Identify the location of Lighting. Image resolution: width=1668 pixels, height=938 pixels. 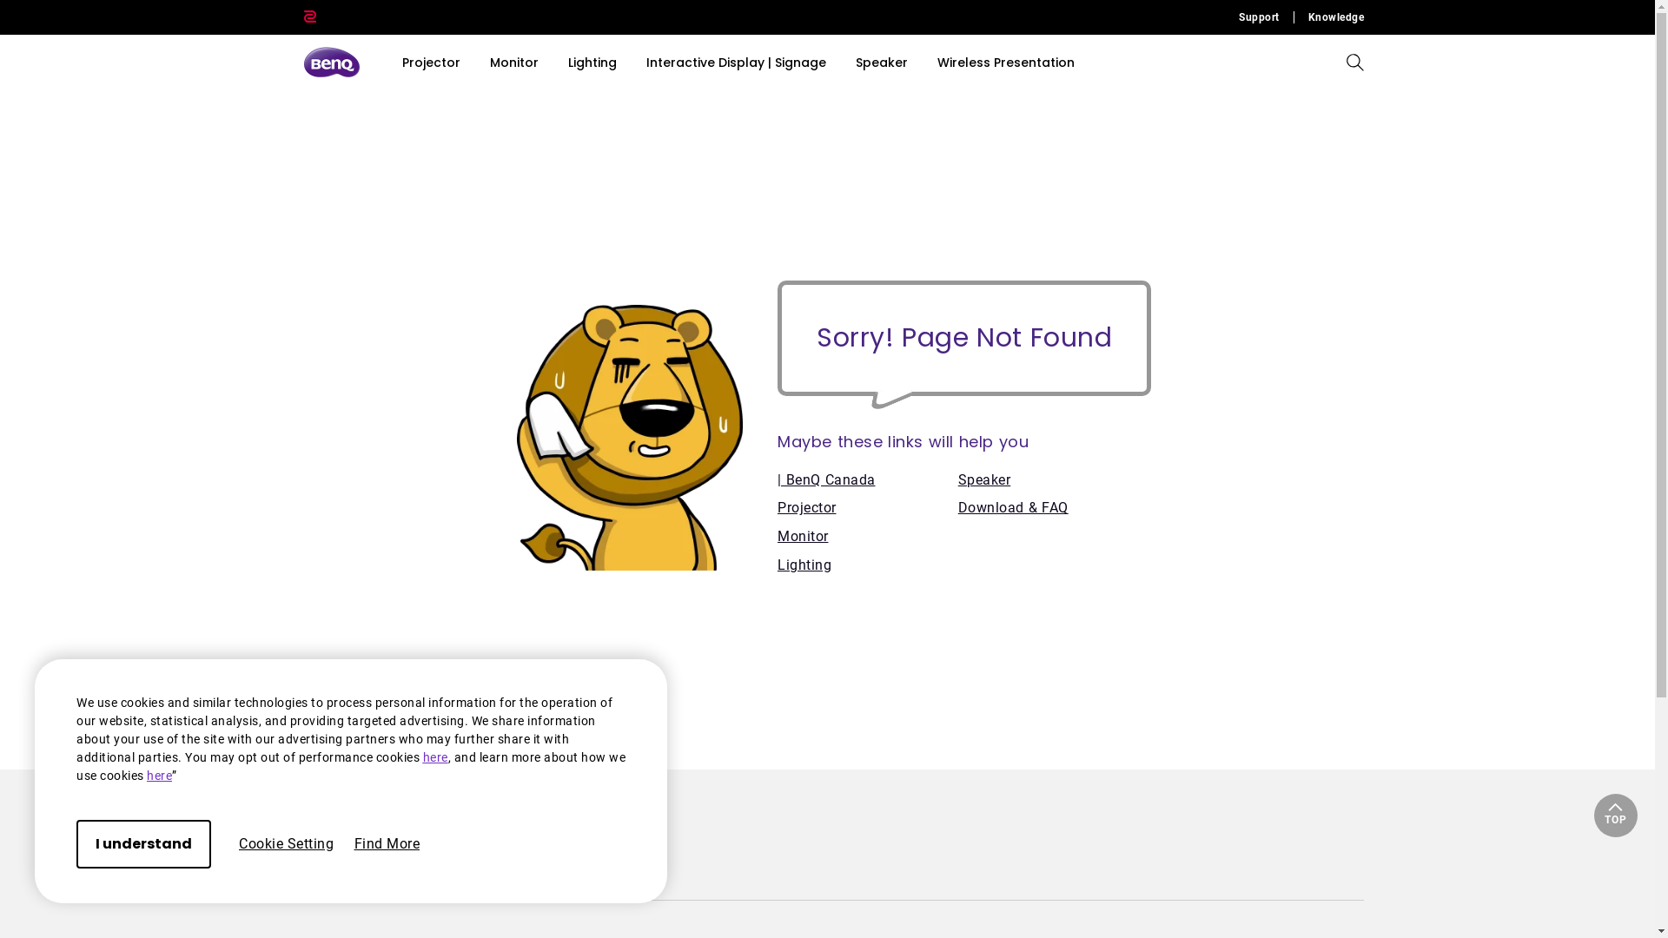
(868, 566).